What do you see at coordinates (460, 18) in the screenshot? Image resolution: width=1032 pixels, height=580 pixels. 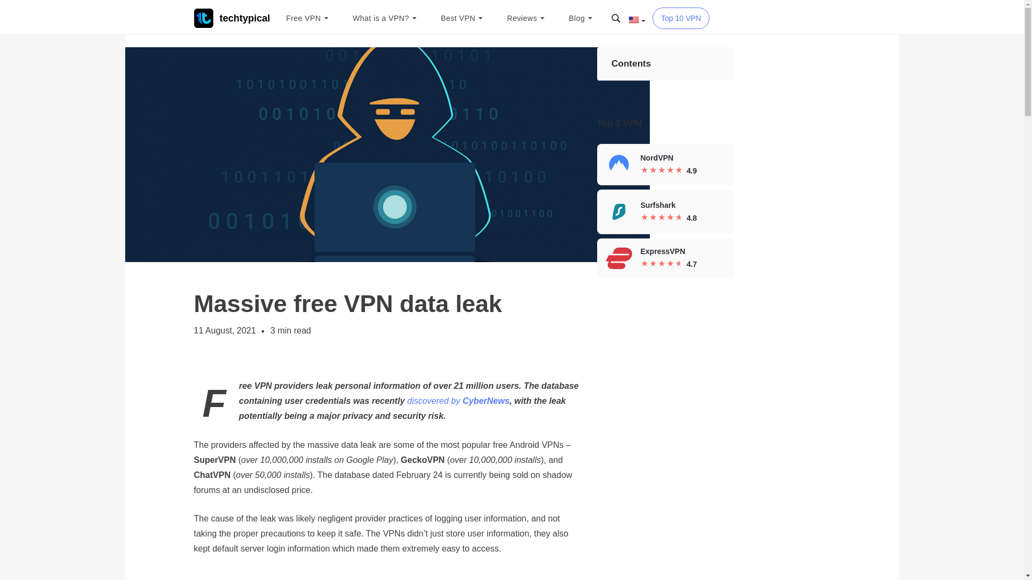 I see `Best VPN` at bounding box center [460, 18].